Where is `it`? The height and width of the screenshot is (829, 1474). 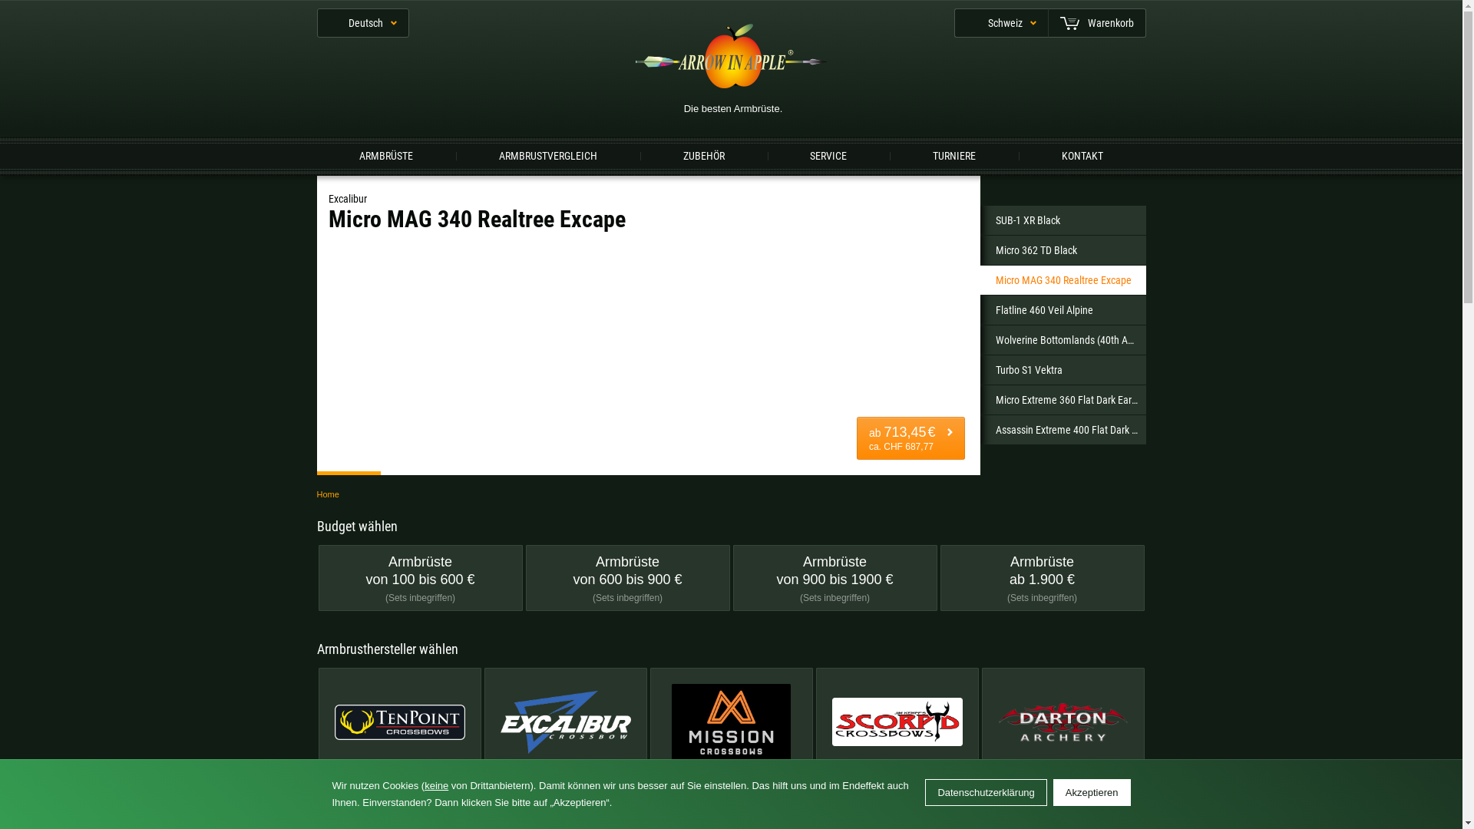
it is located at coordinates (386, 273).